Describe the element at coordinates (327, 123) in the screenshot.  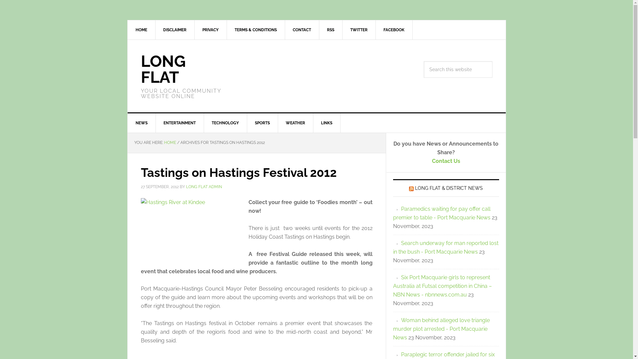
I see `LINKS` at that location.